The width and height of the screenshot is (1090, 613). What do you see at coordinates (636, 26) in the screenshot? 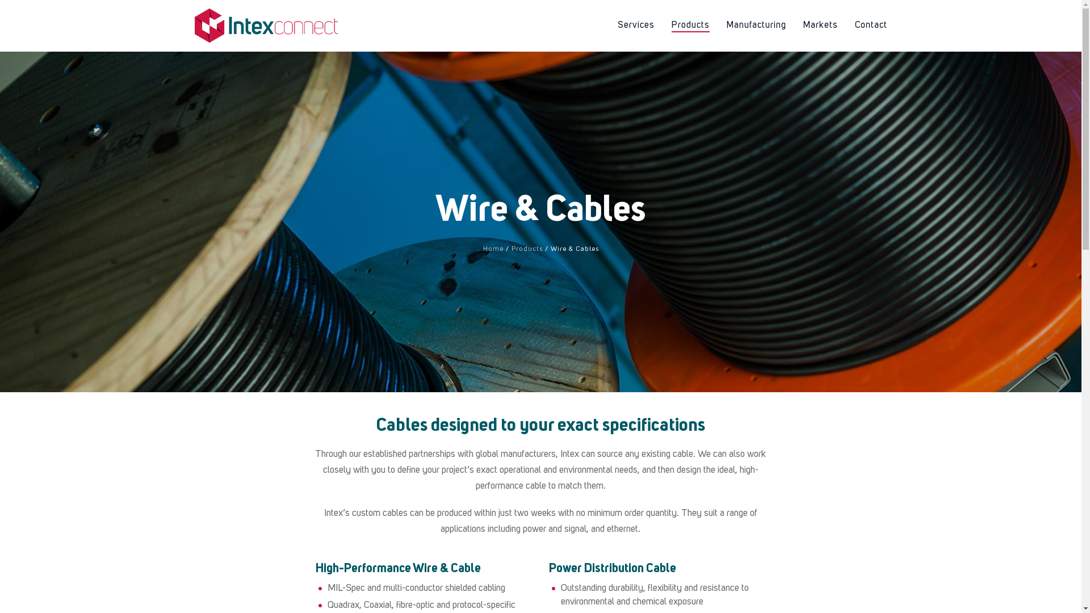
I see `Services` at bounding box center [636, 26].